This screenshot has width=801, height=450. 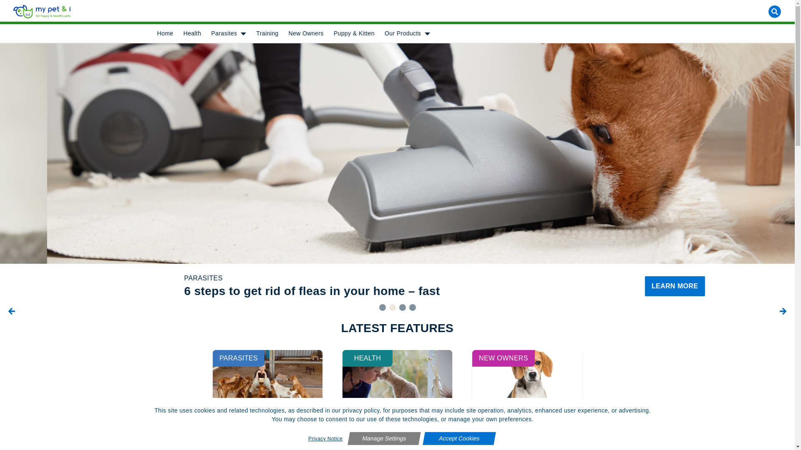 What do you see at coordinates (690, 437) in the screenshot?
I see `OUR PRODUCTS` at bounding box center [690, 437].